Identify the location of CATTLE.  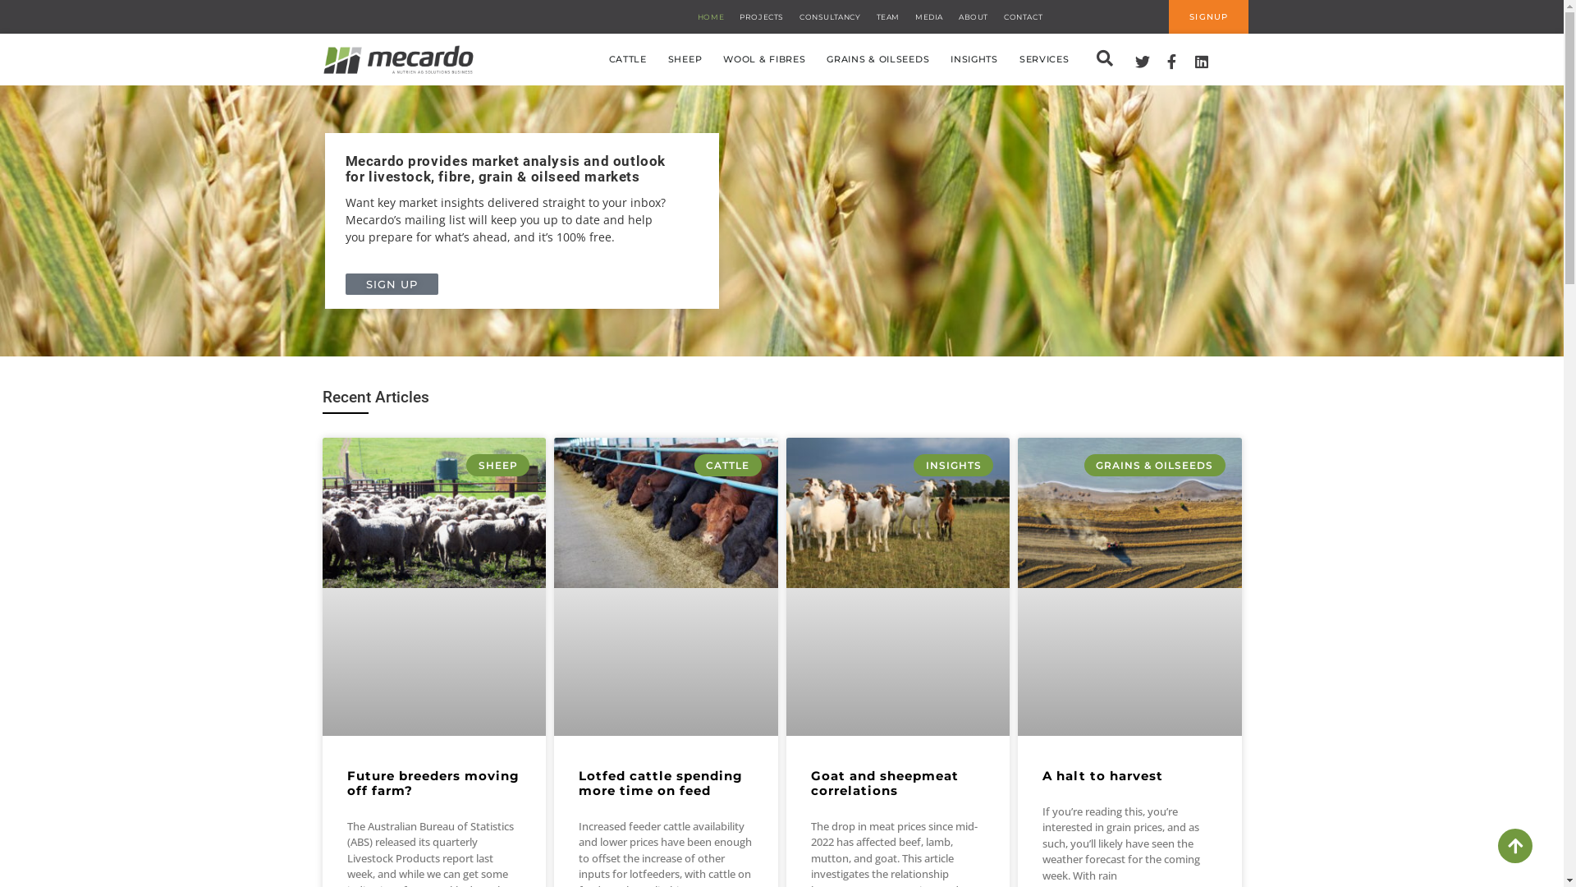
(628, 59).